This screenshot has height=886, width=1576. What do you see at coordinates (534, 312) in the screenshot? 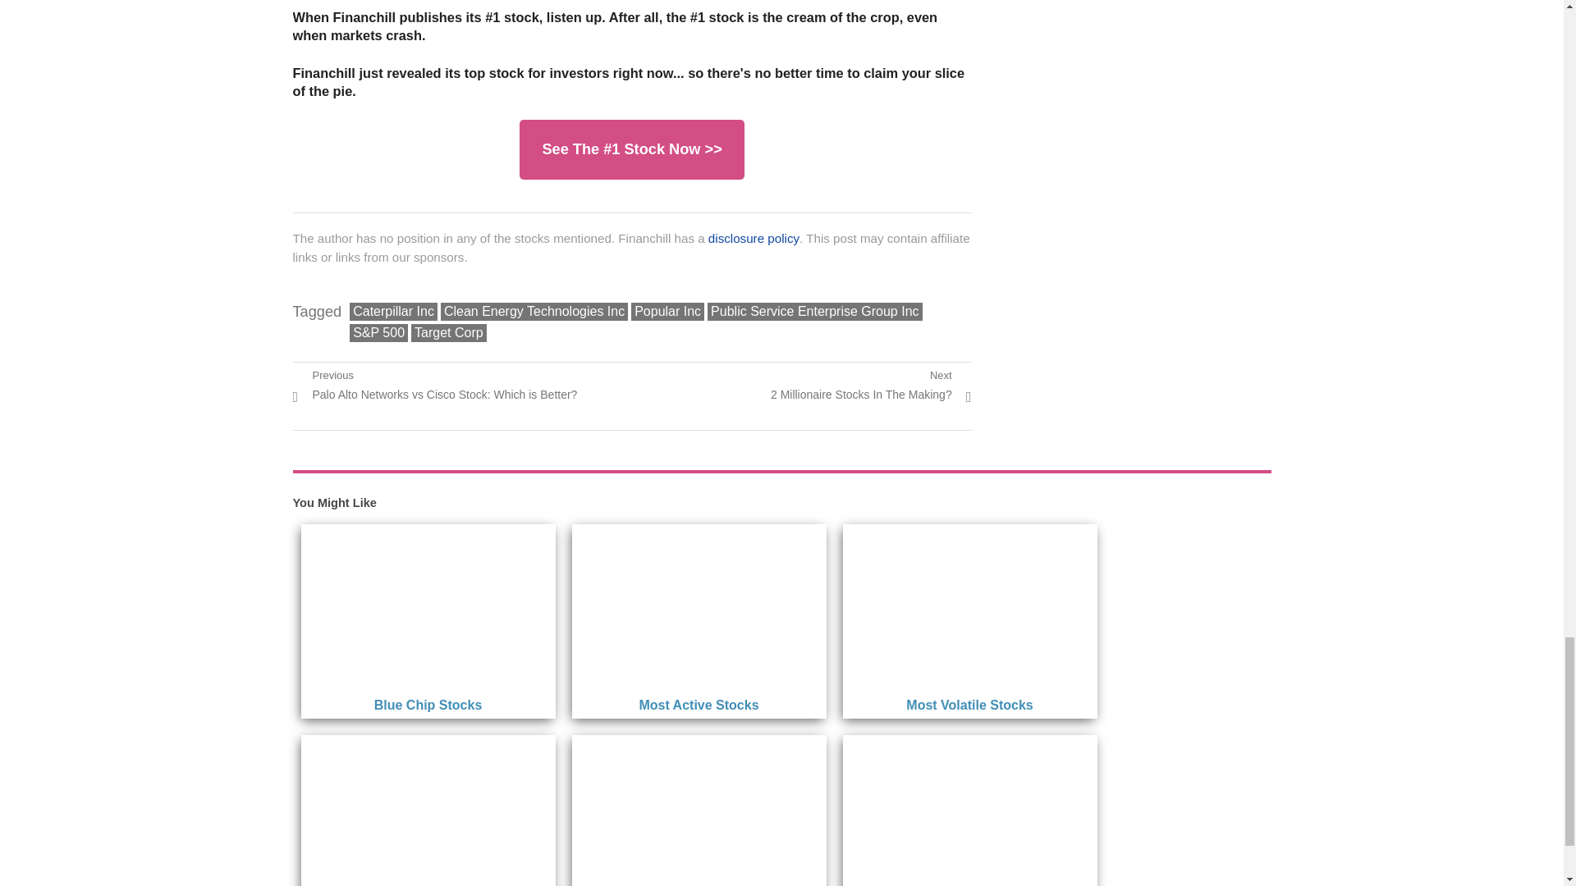
I see `Clean Energy Technologies Inc` at bounding box center [534, 312].